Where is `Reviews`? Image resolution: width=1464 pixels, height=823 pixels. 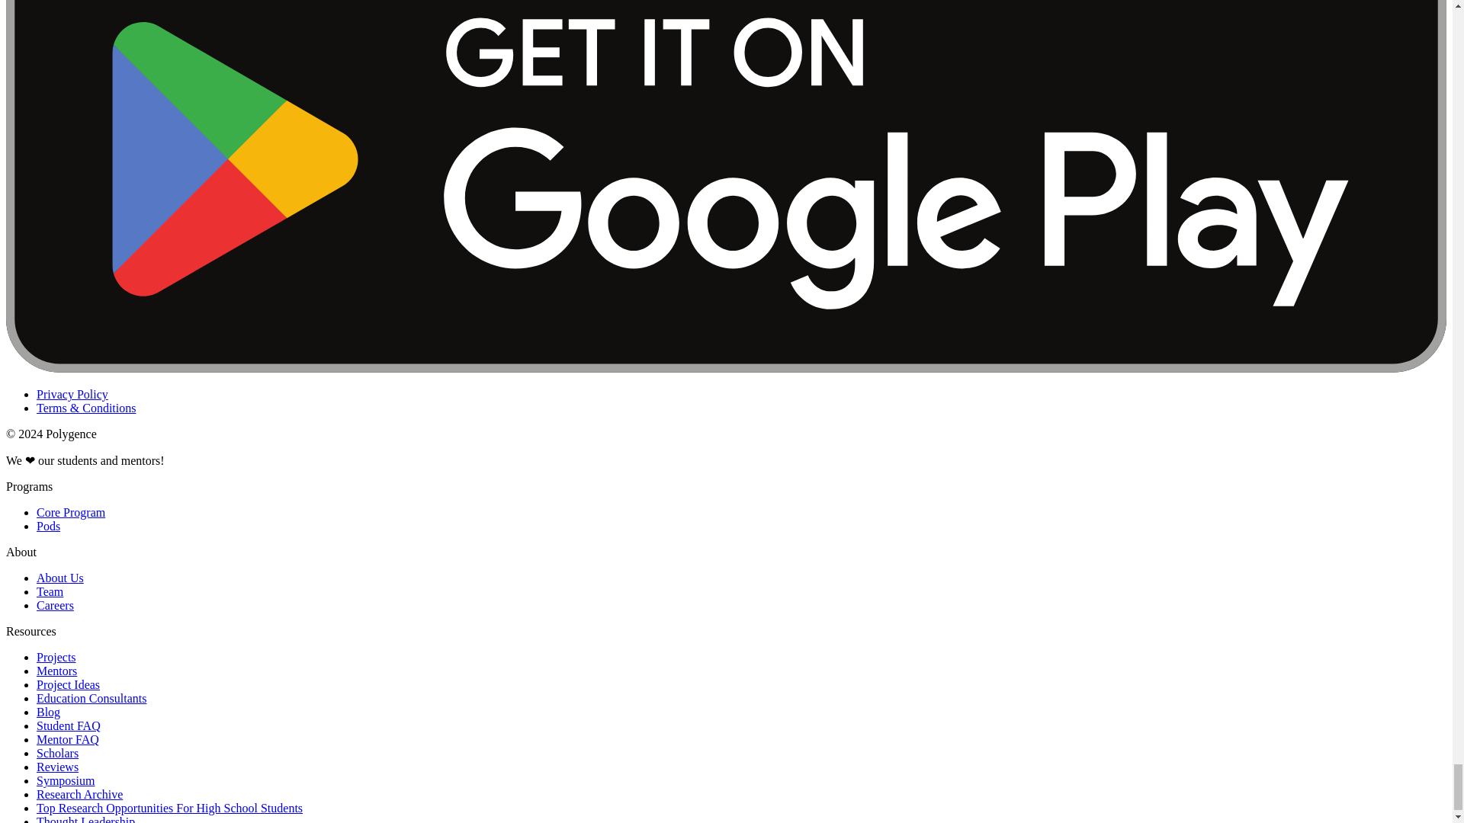 Reviews is located at coordinates (58, 767).